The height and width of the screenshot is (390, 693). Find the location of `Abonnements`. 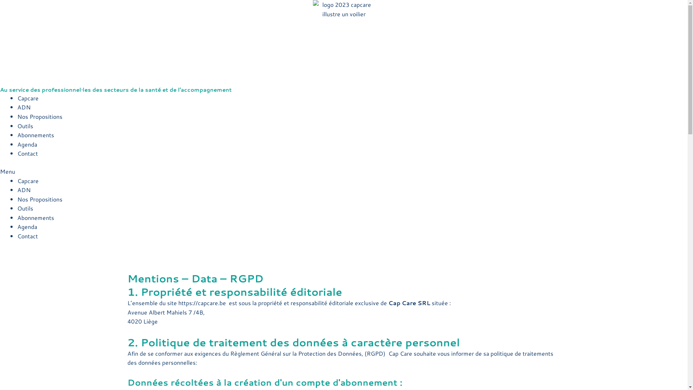

Abonnements is located at coordinates (36, 217).